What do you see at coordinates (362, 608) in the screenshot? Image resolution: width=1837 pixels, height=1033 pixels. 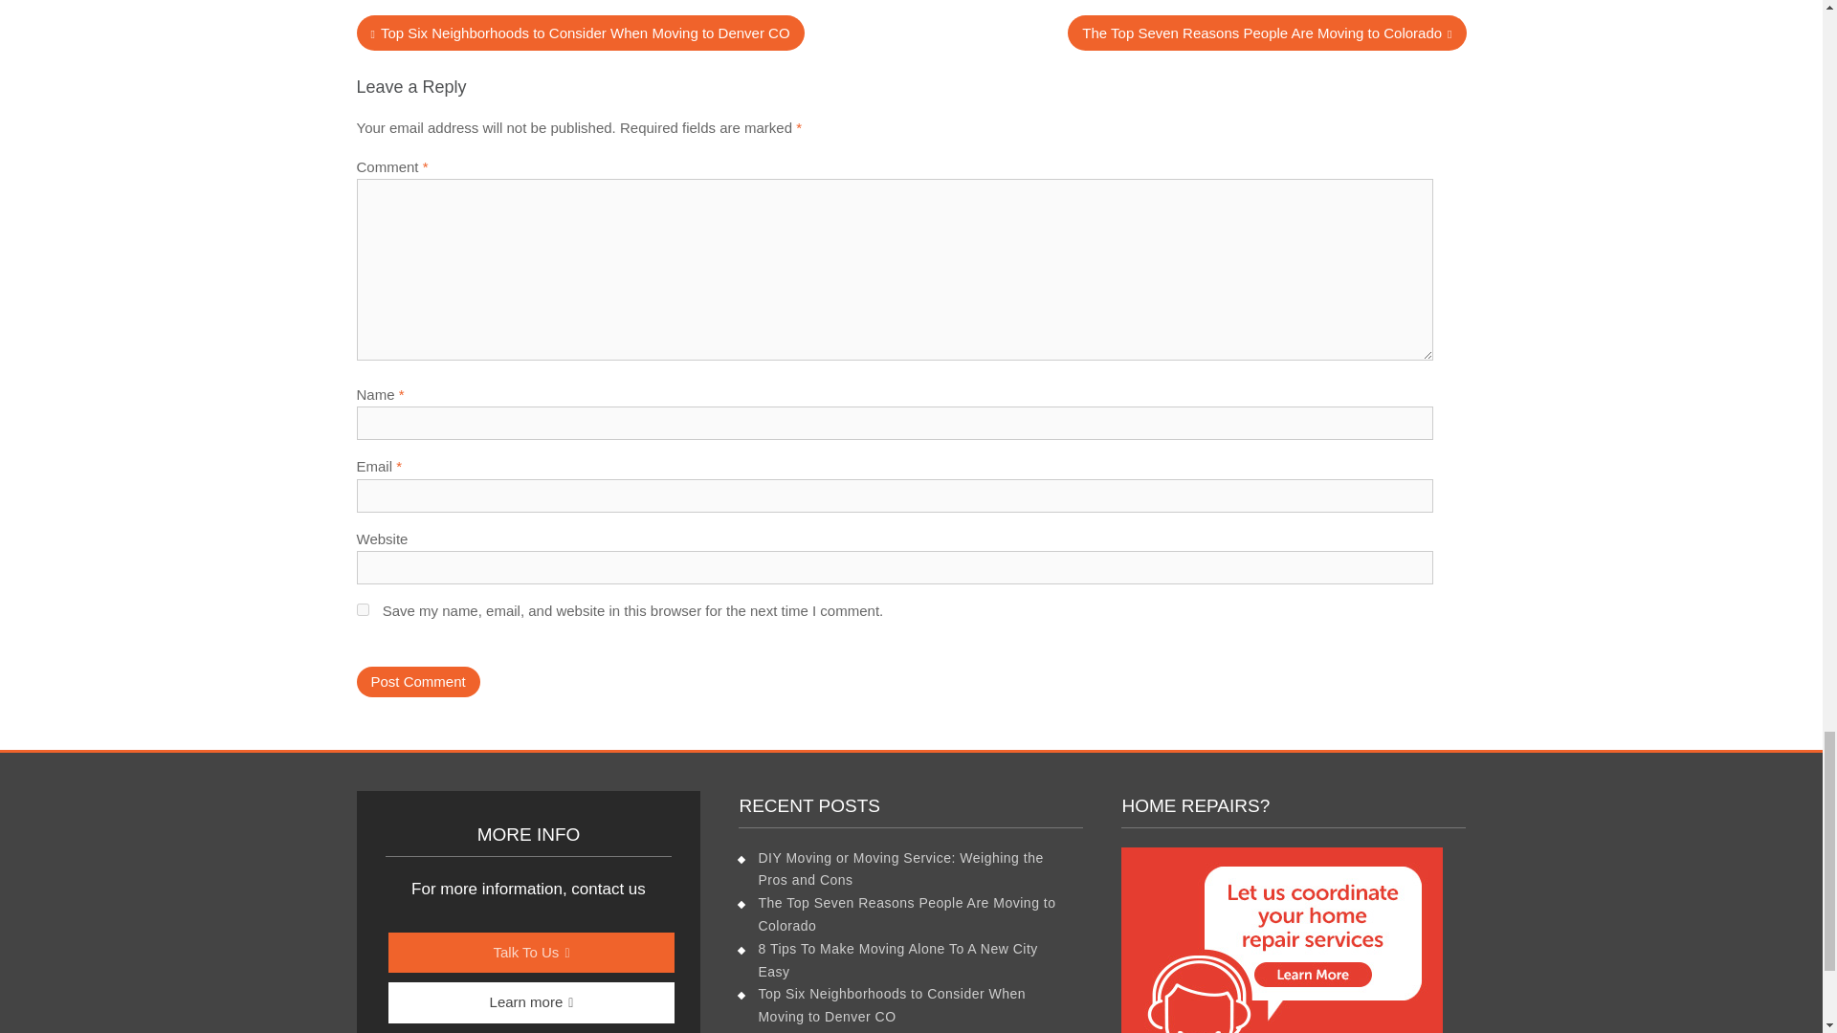 I see `yes` at bounding box center [362, 608].